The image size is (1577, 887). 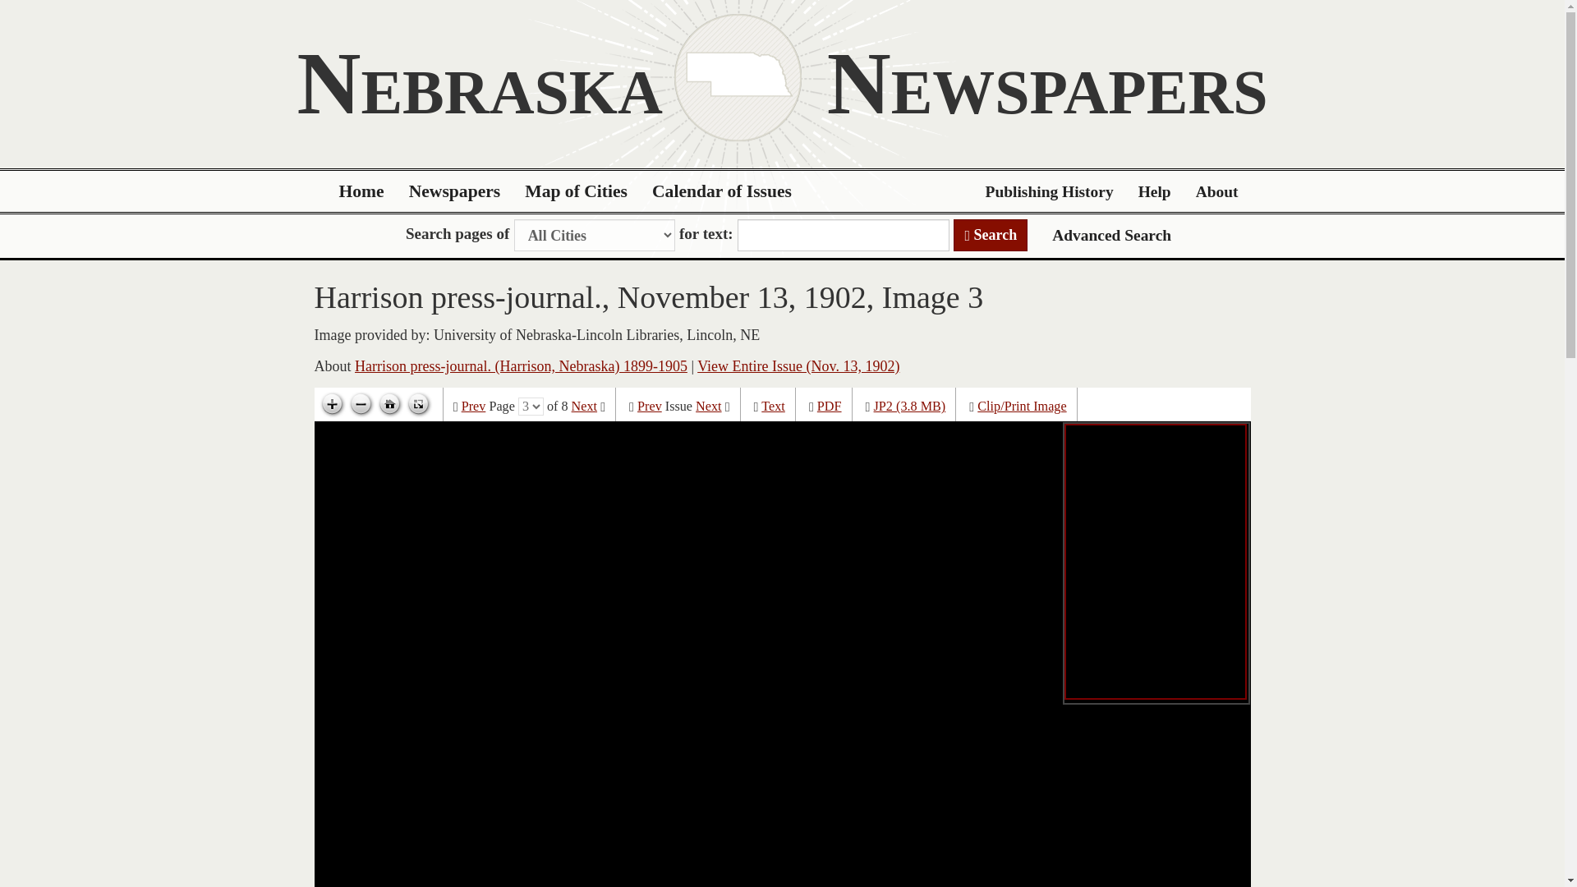 What do you see at coordinates (1111, 235) in the screenshot?
I see `Advanced Search` at bounding box center [1111, 235].